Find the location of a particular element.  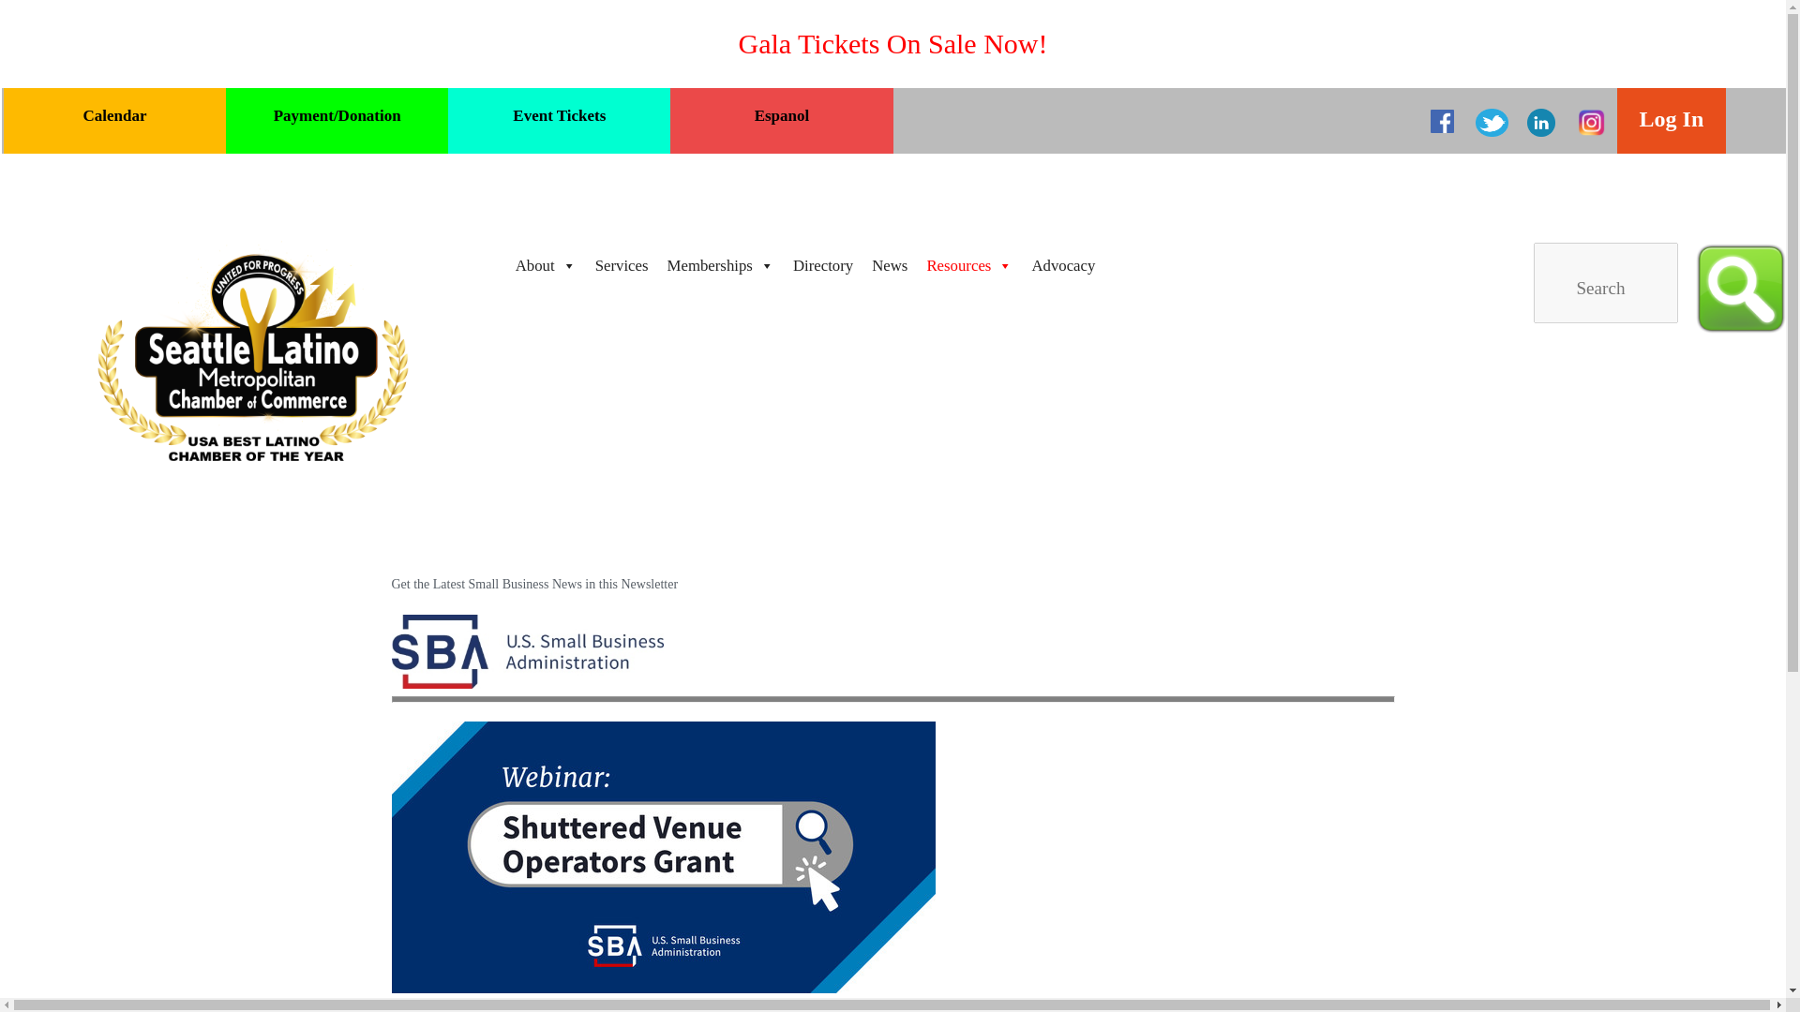

Gala Tickets On Sale Now! is located at coordinates (892, 43).